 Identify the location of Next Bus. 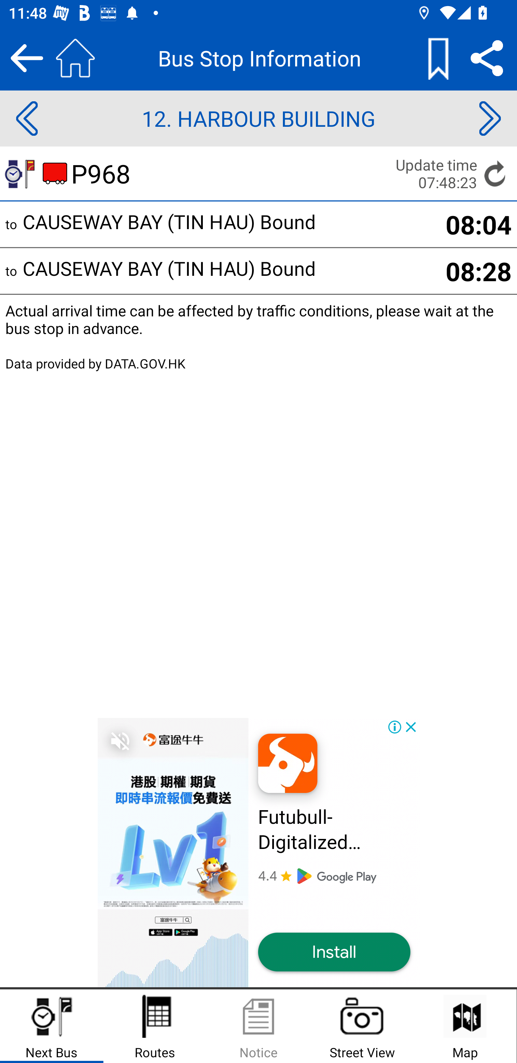
(52, 1026).